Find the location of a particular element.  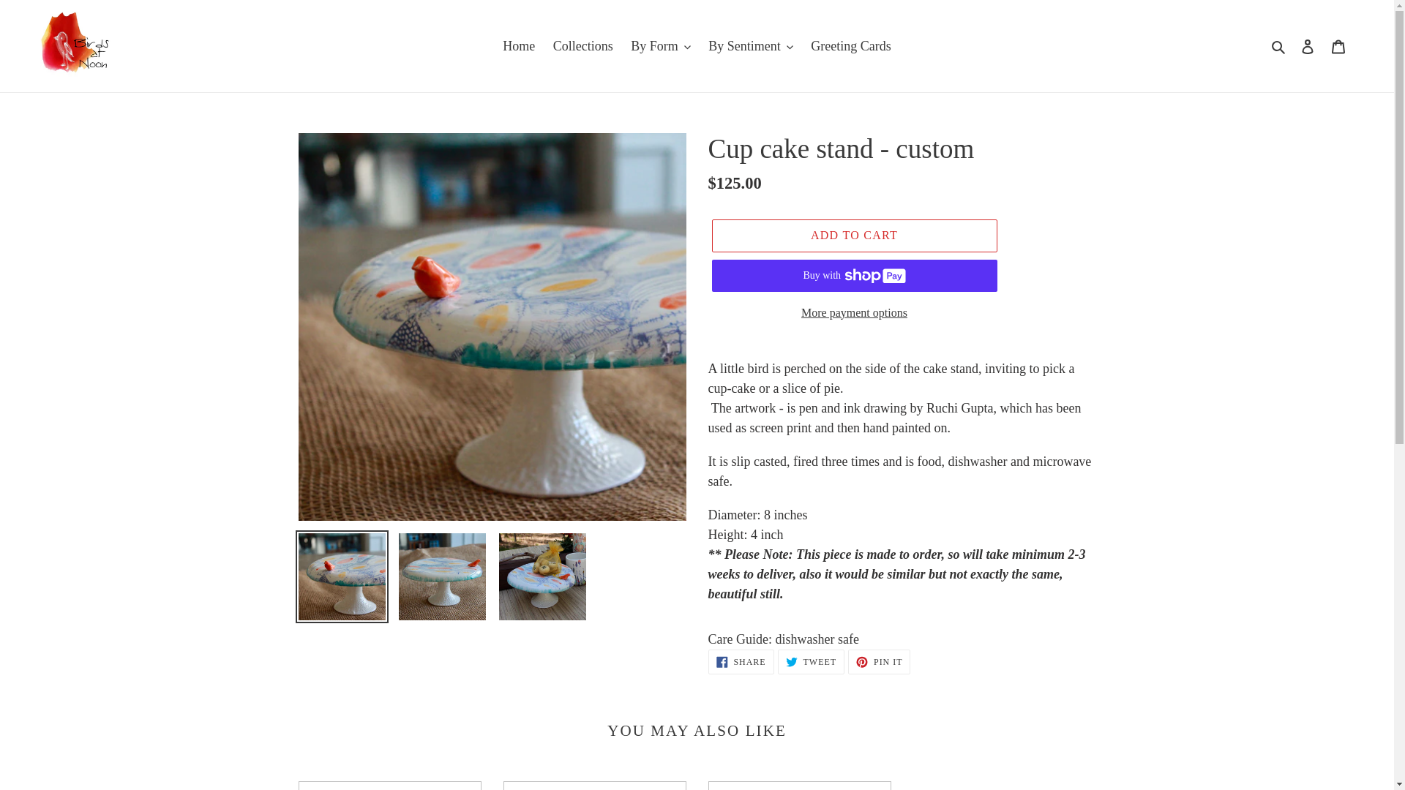

By Form is located at coordinates (661, 45).